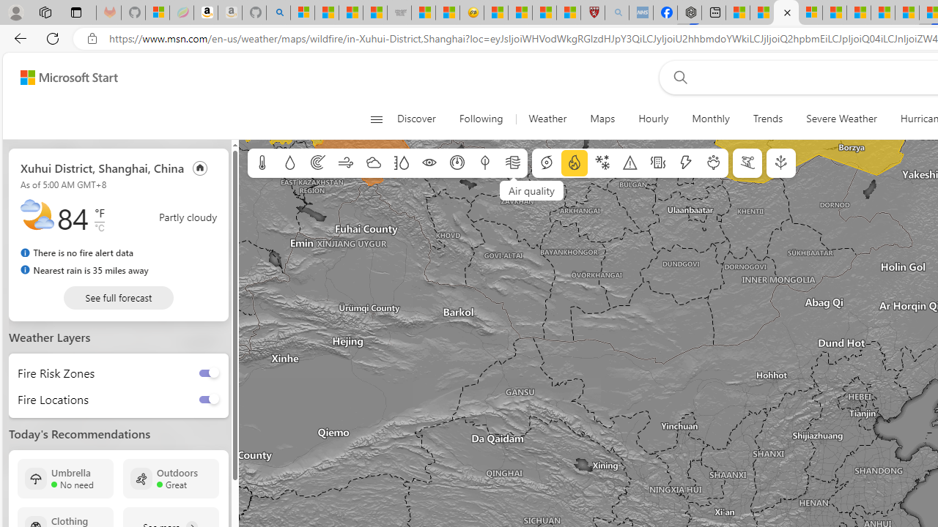  What do you see at coordinates (484, 163) in the screenshot?
I see `Dew point` at bounding box center [484, 163].